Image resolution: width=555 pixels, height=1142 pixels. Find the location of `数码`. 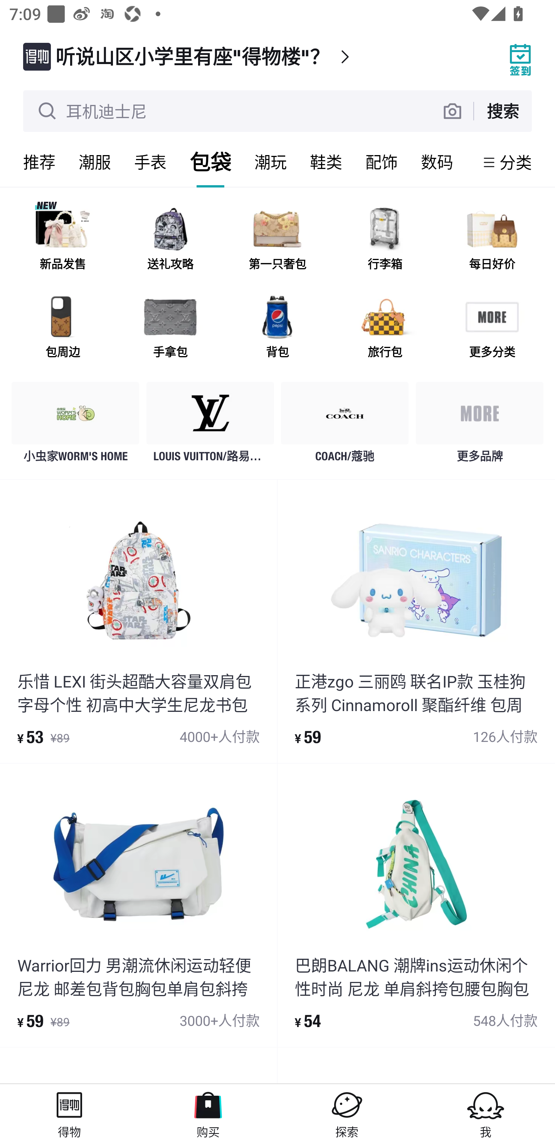

数码 is located at coordinates (437, 162).